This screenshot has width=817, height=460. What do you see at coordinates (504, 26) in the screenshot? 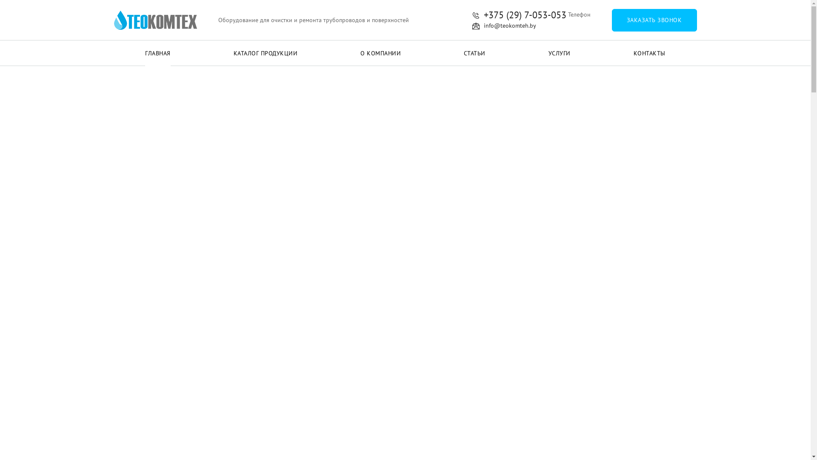
I see `info@teokomteh.by` at bounding box center [504, 26].